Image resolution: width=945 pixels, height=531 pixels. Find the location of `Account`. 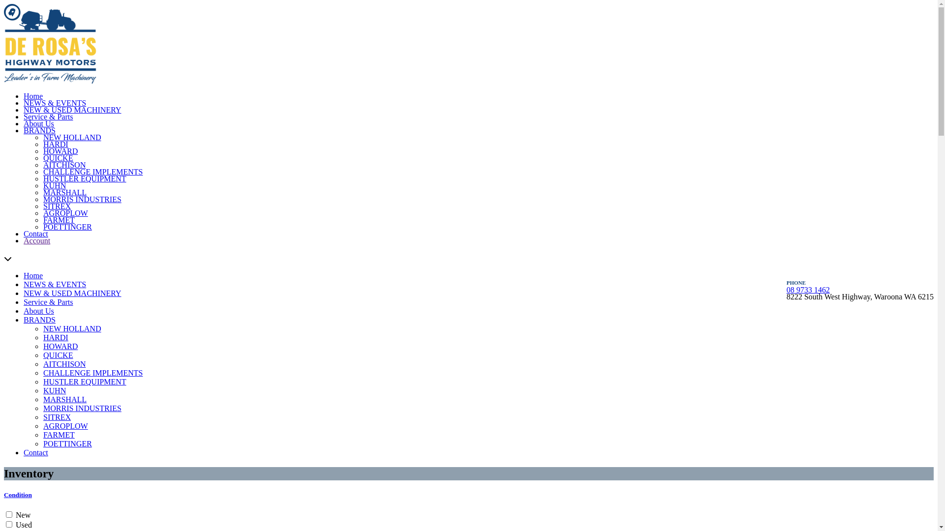

Account is located at coordinates (37, 241).